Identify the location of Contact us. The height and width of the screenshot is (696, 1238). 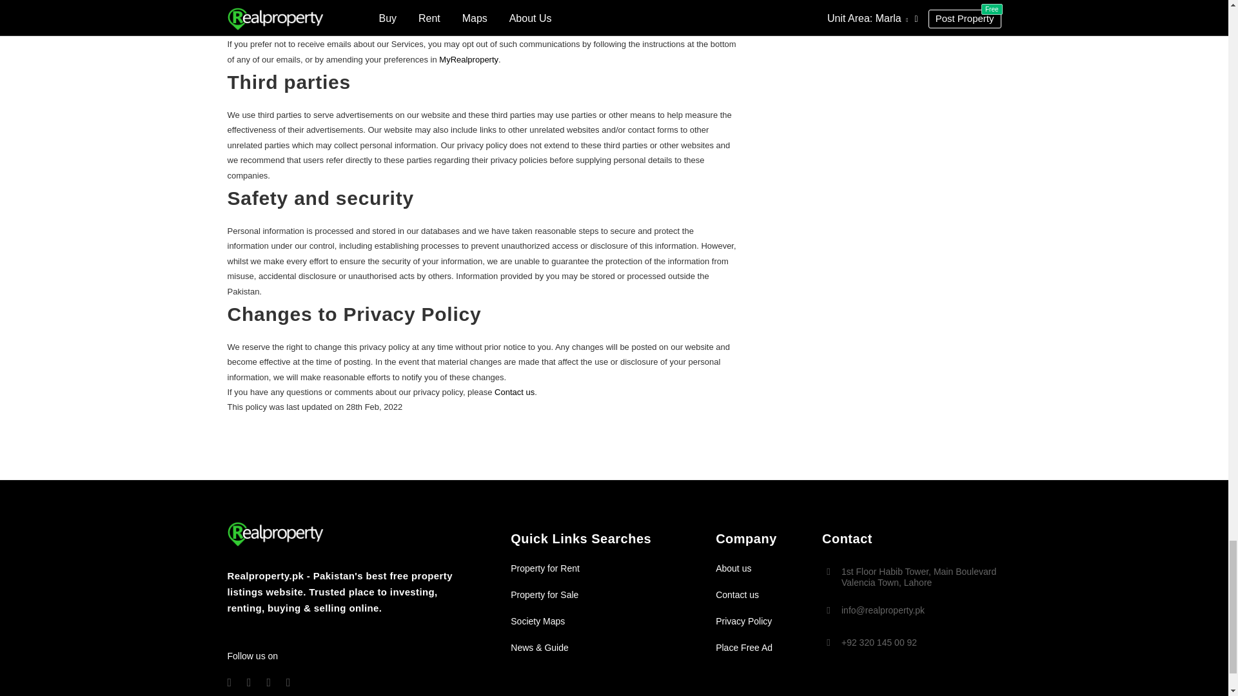
(515, 392).